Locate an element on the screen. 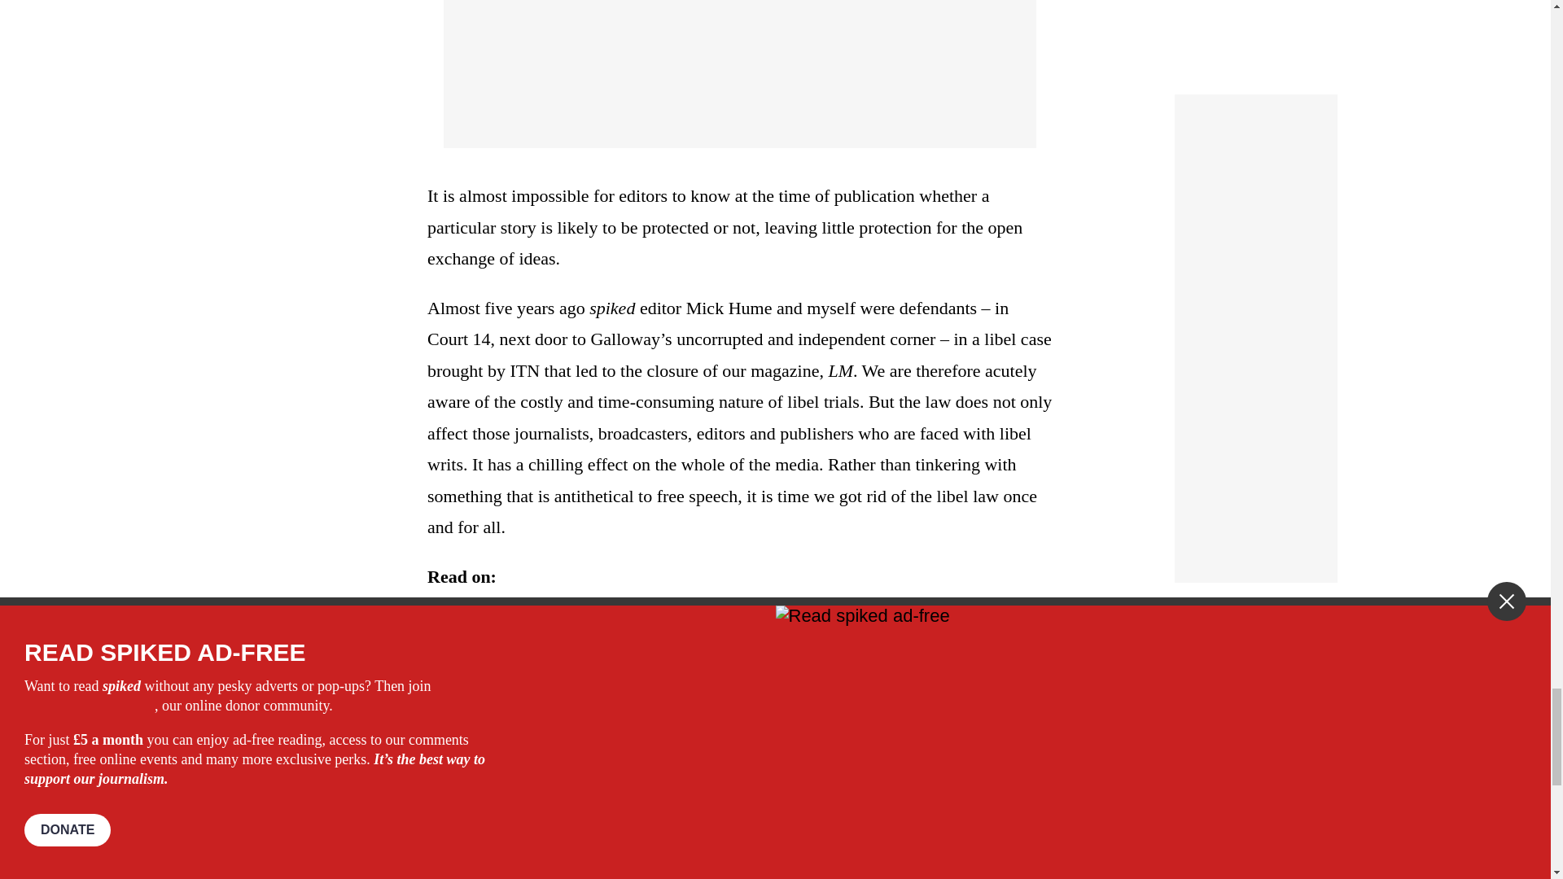 This screenshot has height=879, width=1563. Share on Email is located at coordinates (556, 794).